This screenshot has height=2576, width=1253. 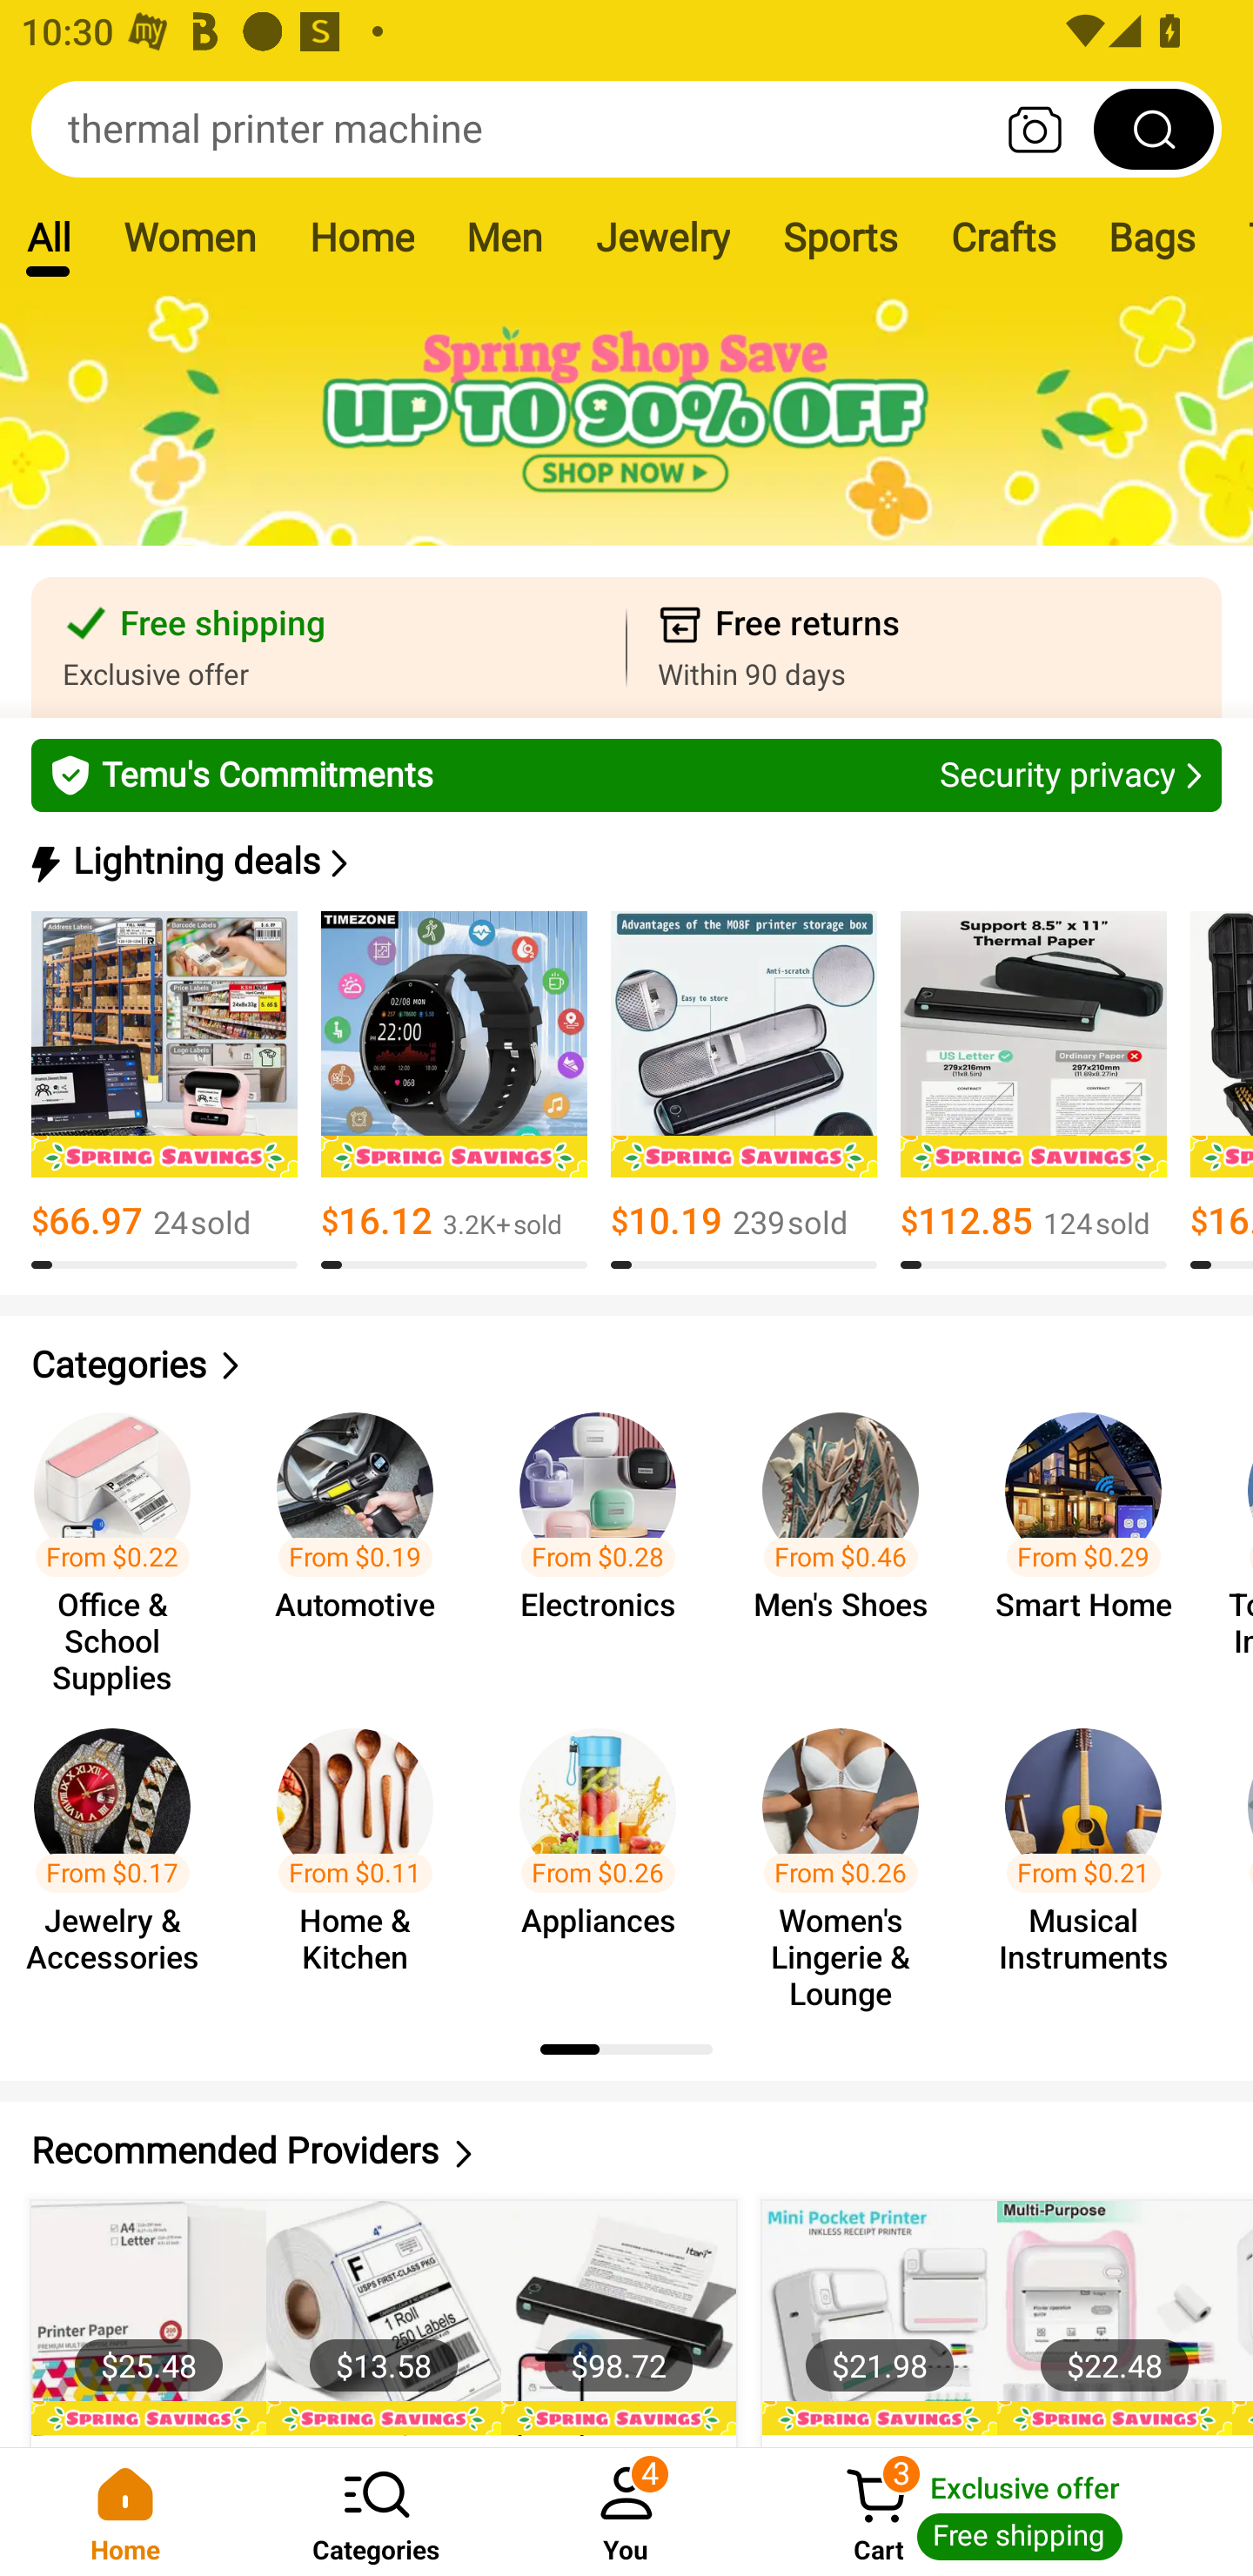 I want to click on Recommended Providers, so click(x=626, y=2150).